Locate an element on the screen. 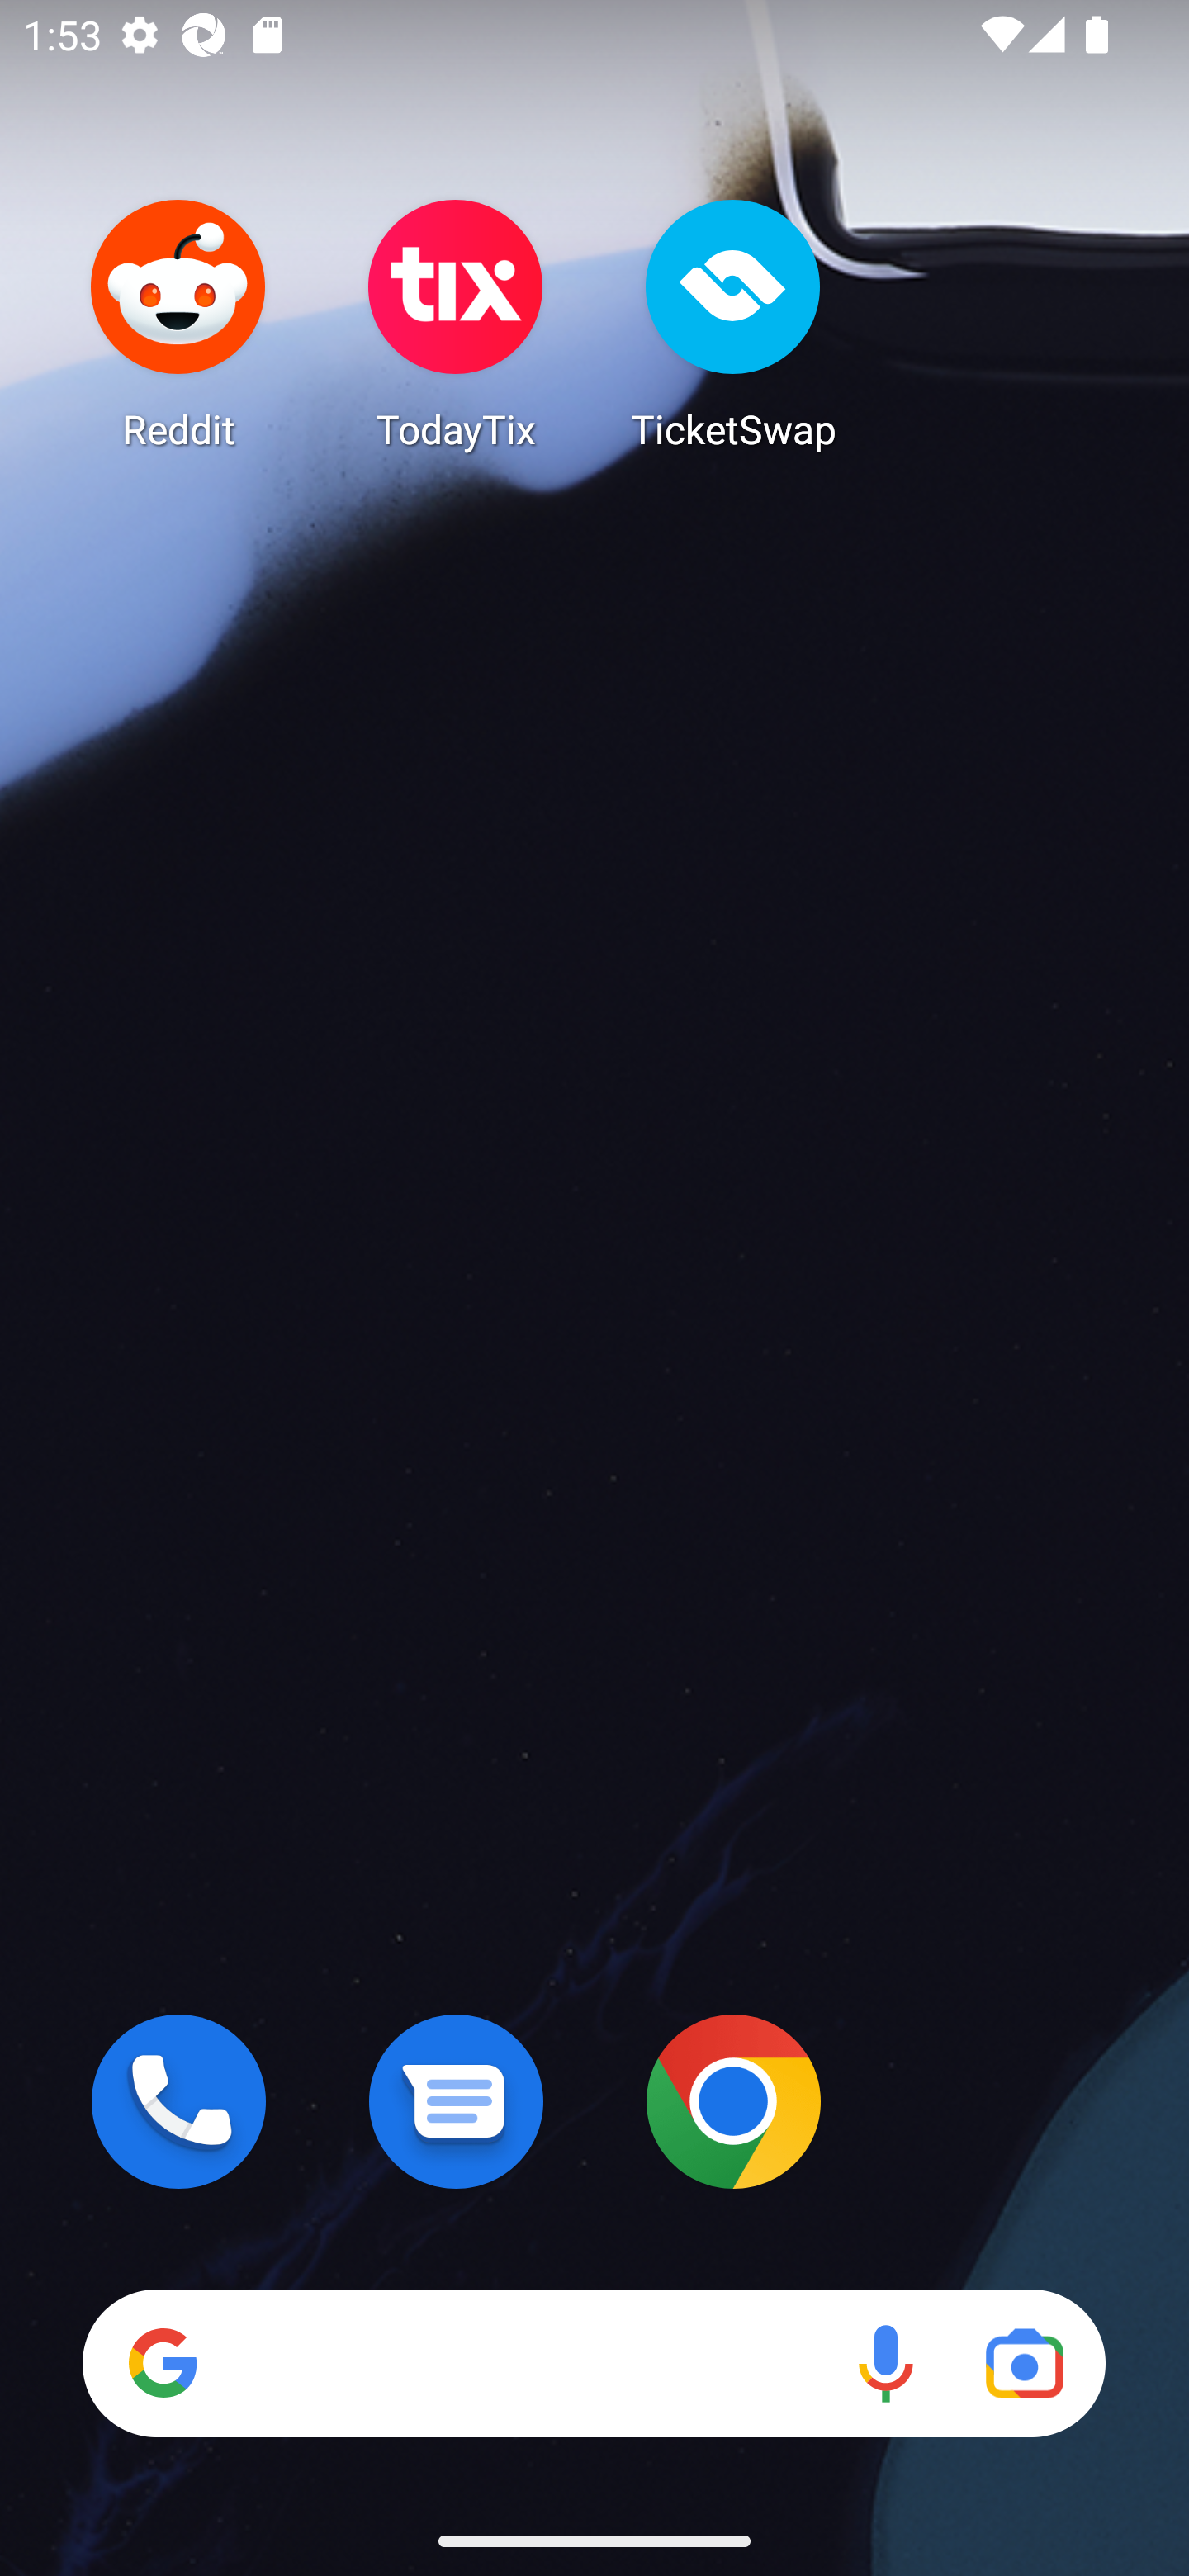  TicketSwap is located at coordinates (733, 324).